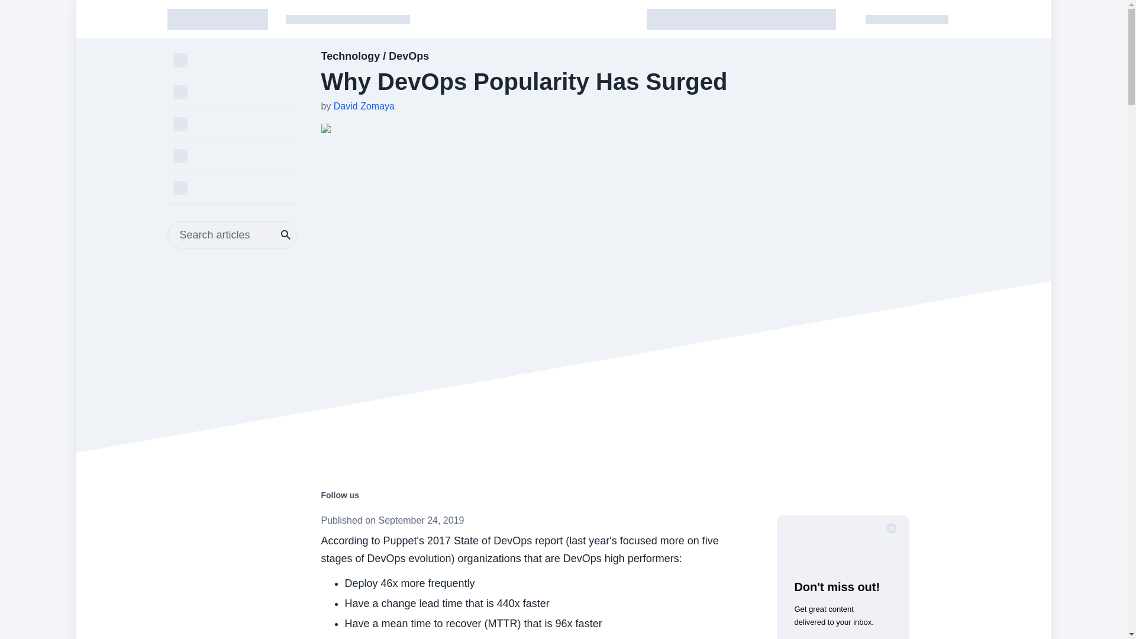 Image resolution: width=1136 pixels, height=639 pixels. What do you see at coordinates (364, 105) in the screenshot?
I see `David Zomaya` at bounding box center [364, 105].